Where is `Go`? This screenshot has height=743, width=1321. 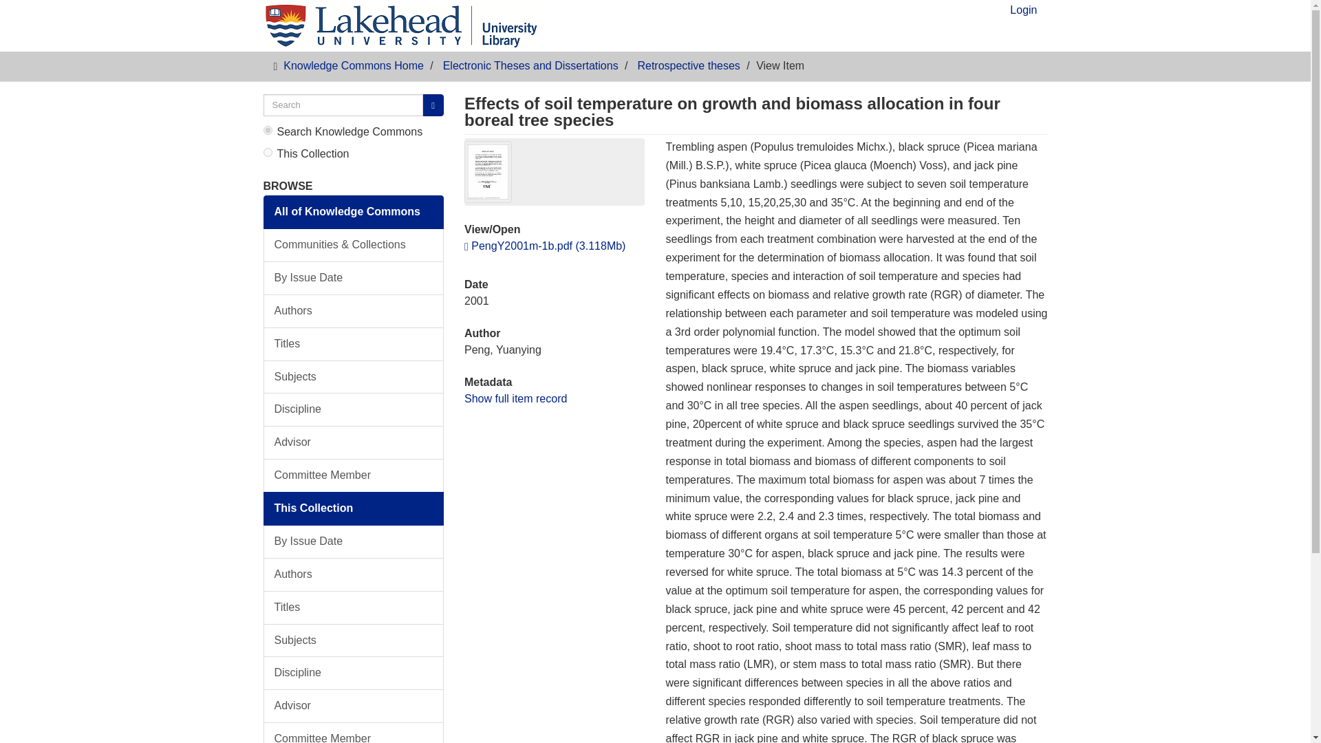
Go is located at coordinates (433, 105).